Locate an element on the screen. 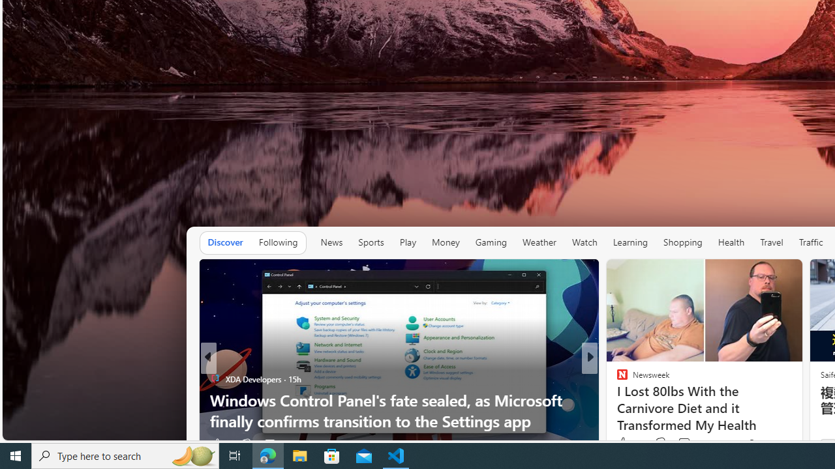 The width and height of the screenshot is (835, 469). View comments 11 Comment is located at coordinates (680, 444).